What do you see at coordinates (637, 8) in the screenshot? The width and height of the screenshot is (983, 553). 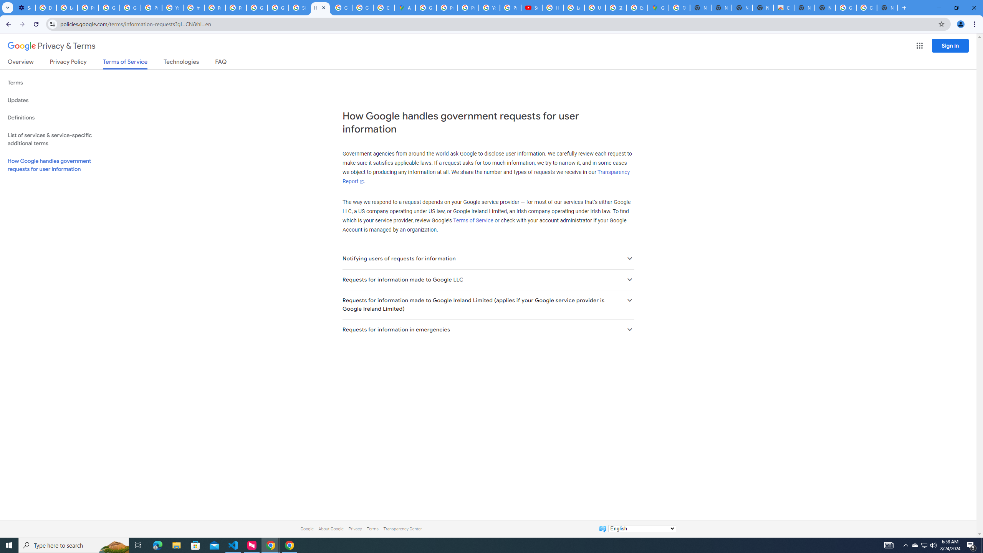 I see `Explore new street-level details - Google Maps Help` at bounding box center [637, 8].